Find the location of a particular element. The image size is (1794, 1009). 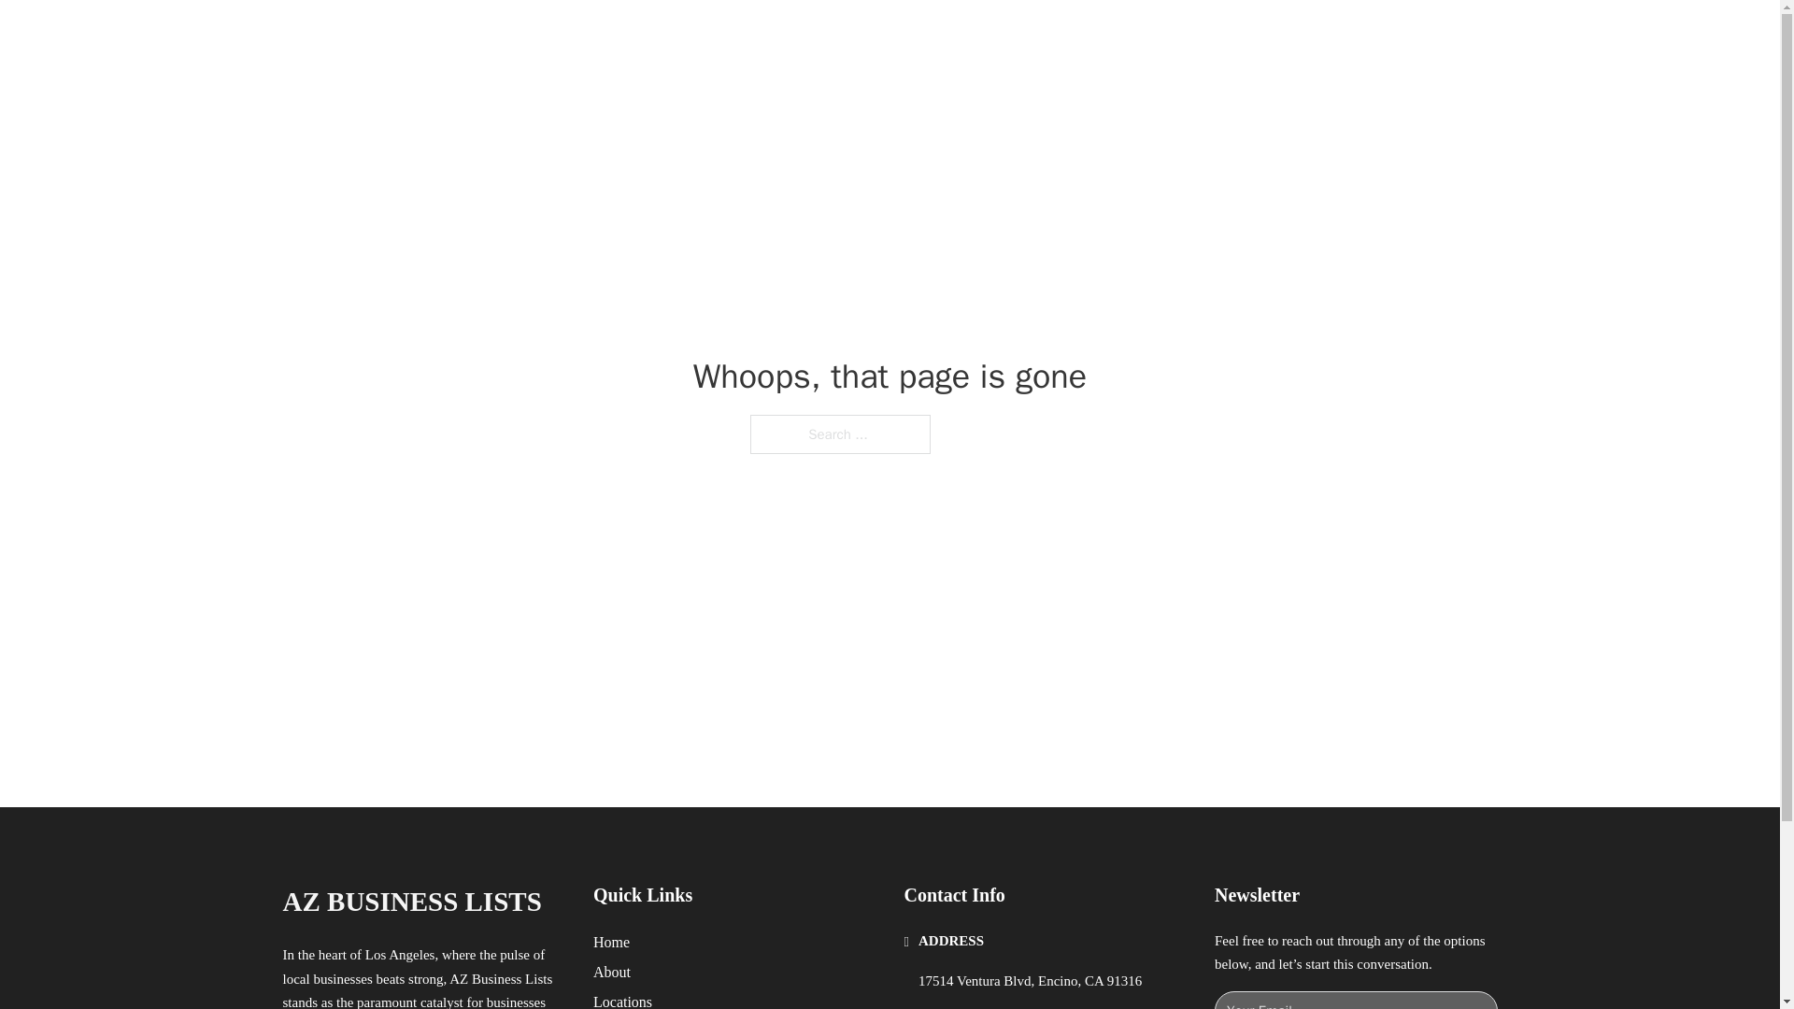

About is located at coordinates (612, 972).